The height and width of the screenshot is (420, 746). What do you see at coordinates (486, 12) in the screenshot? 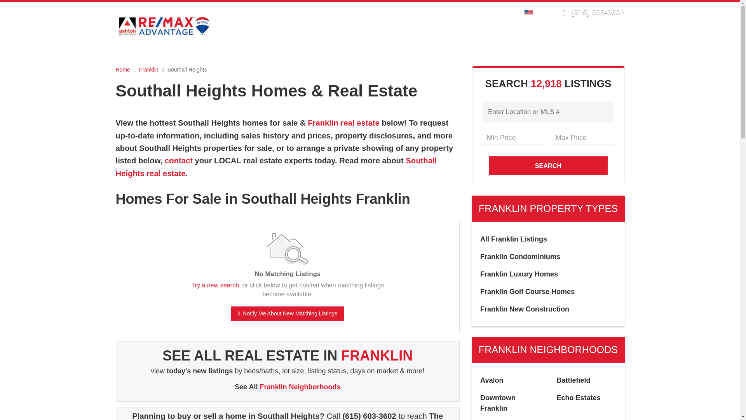
I see `Register` at bounding box center [486, 12].